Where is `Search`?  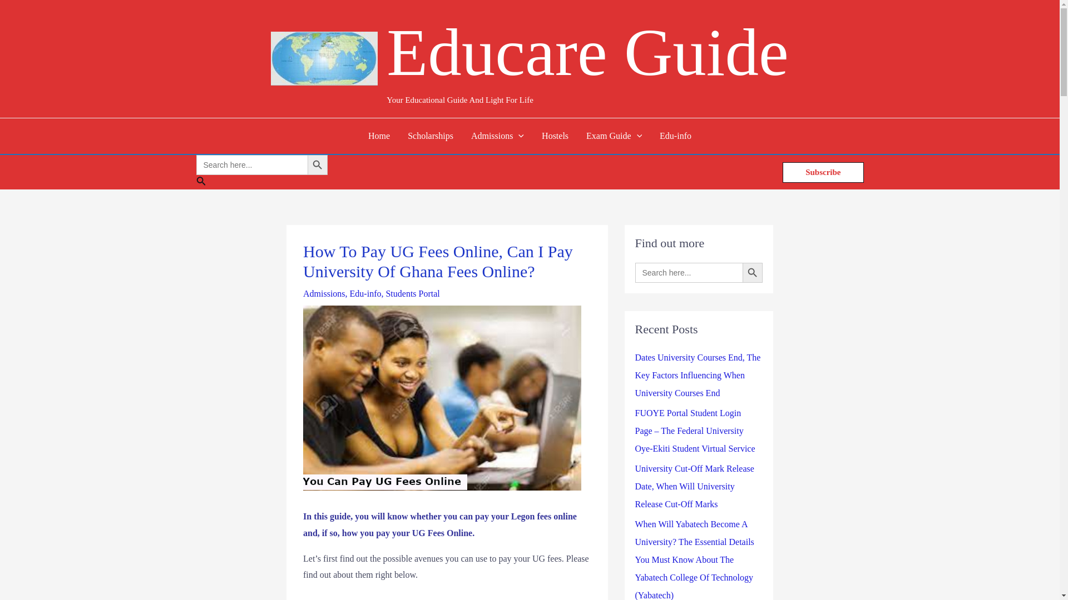
Search is located at coordinates (261, 182).